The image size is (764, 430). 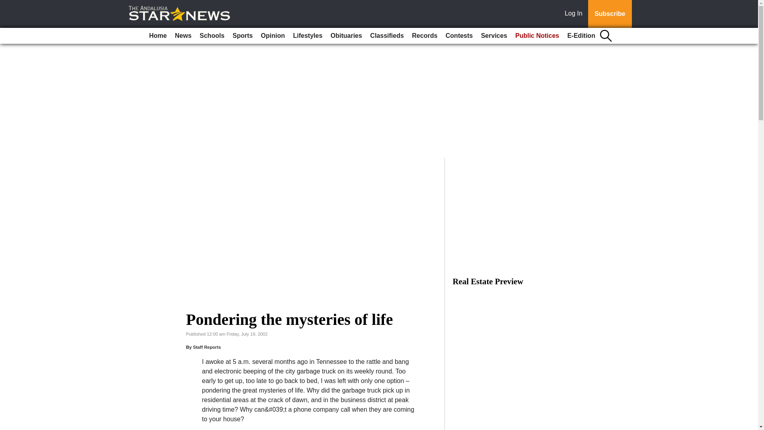 What do you see at coordinates (425, 36) in the screenshot?
I see `Records` at bounding box center [425, 36].